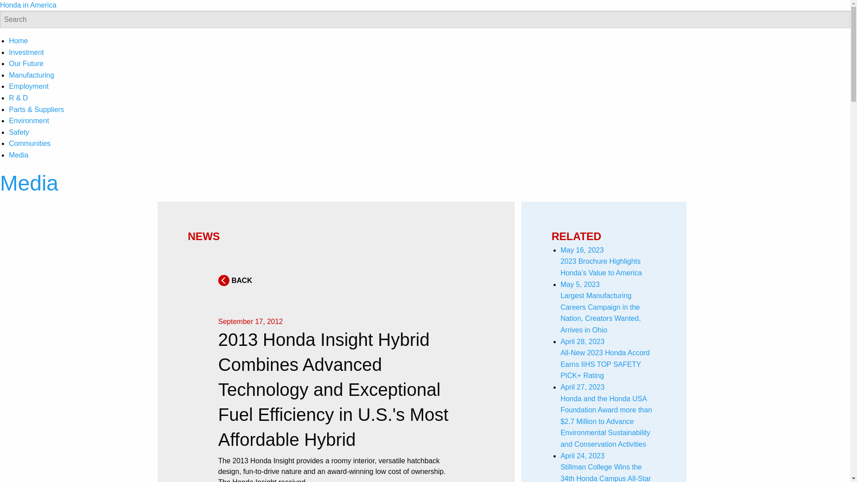 The image size is (857, 482). What do you see at coordinates (19, 132) in the screenshot?
I see `Safety` at bounding box center [19, 132].